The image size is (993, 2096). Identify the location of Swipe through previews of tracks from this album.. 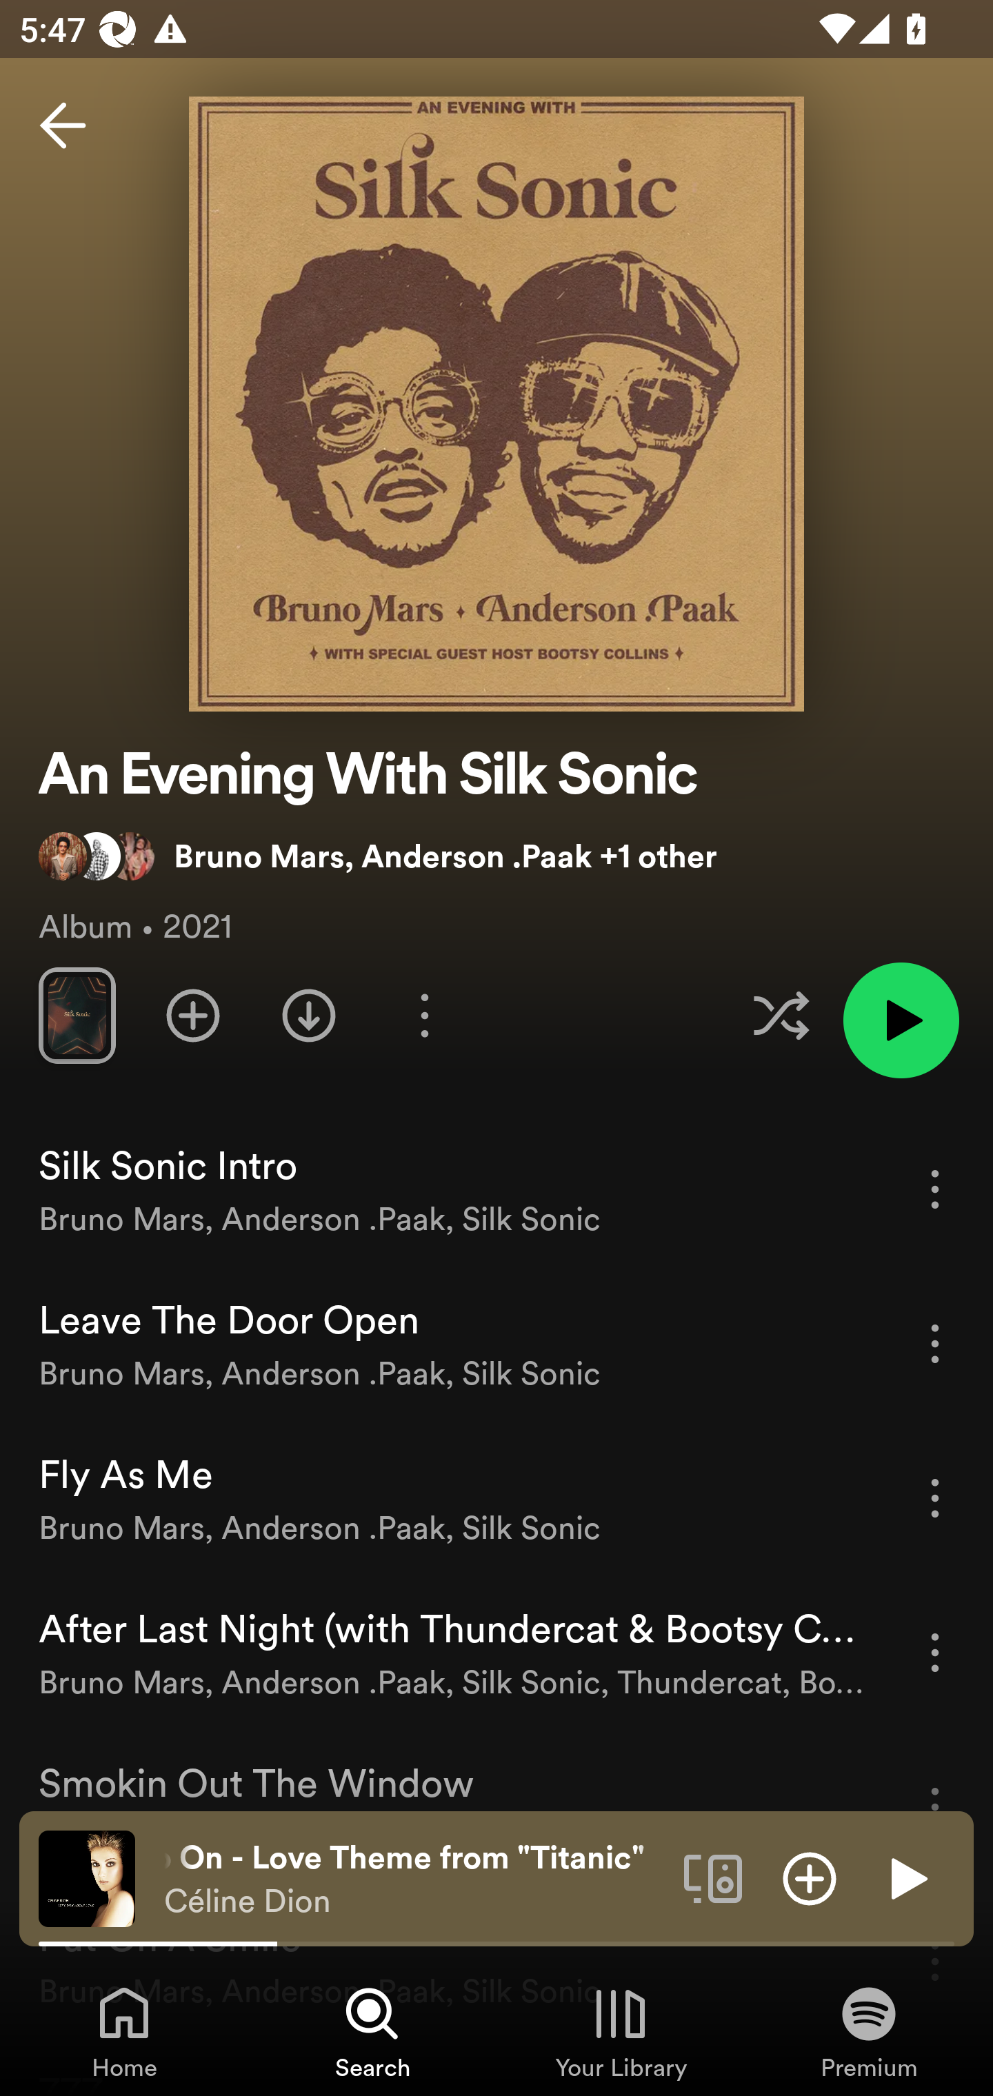
(77, 1015).